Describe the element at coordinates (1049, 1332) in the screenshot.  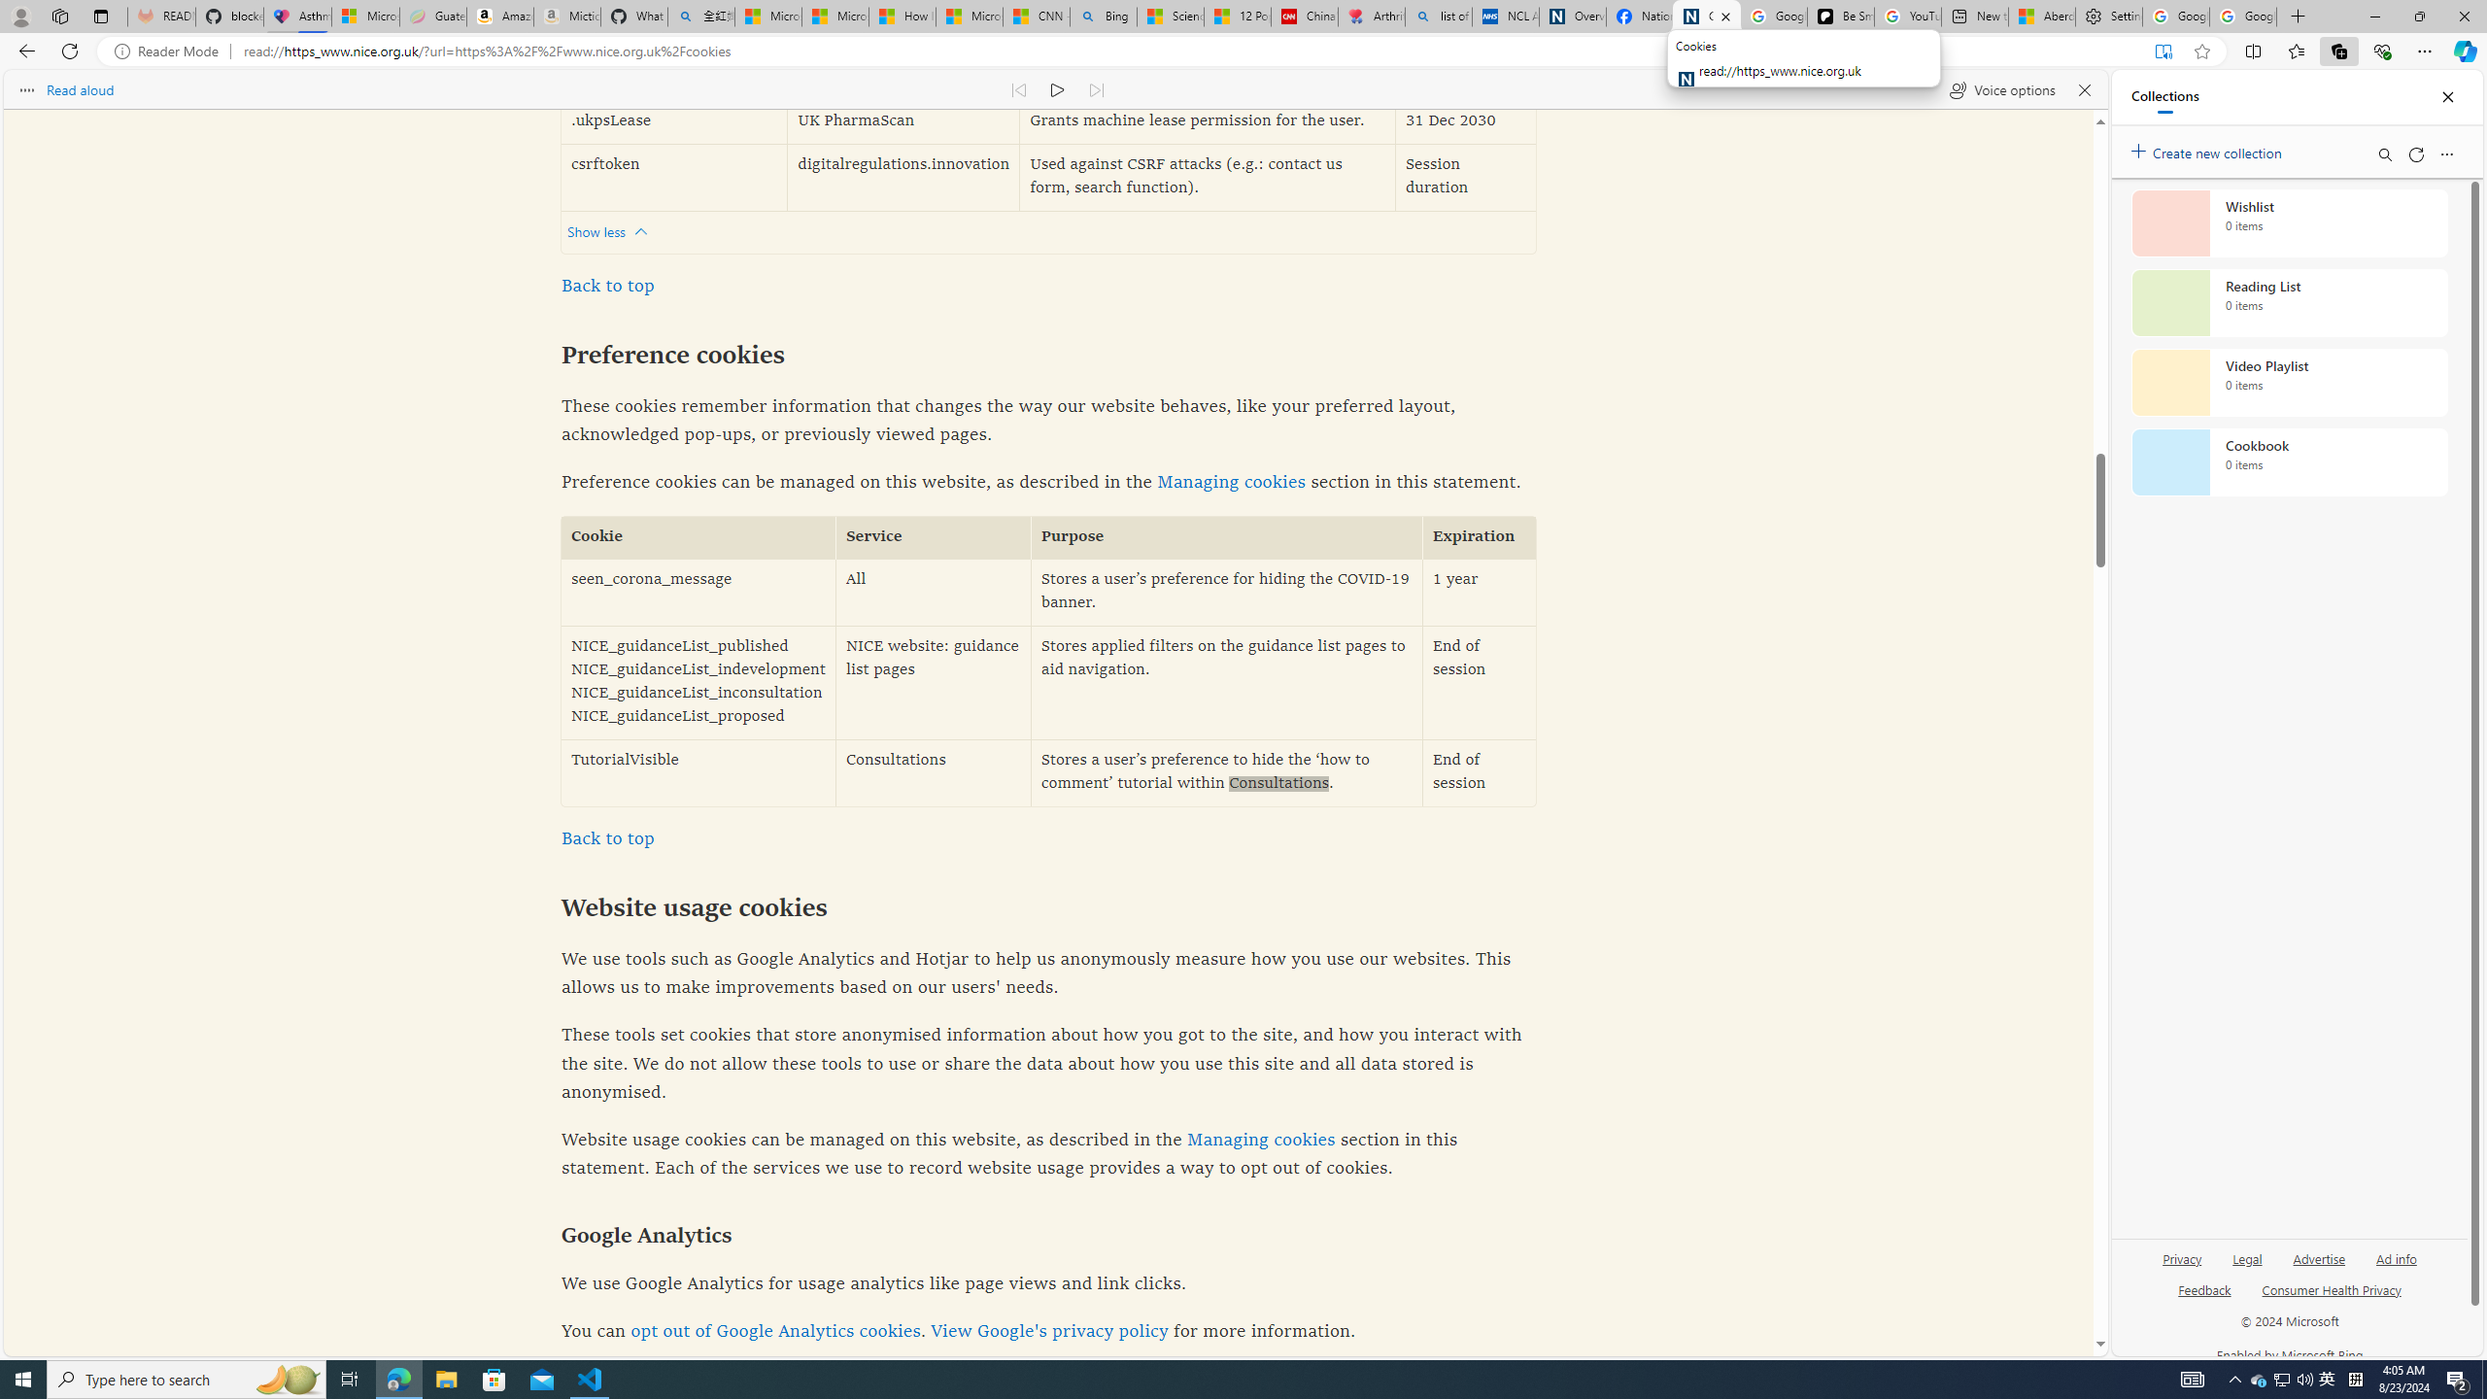
I see `View Google's privacy policy` at that location.